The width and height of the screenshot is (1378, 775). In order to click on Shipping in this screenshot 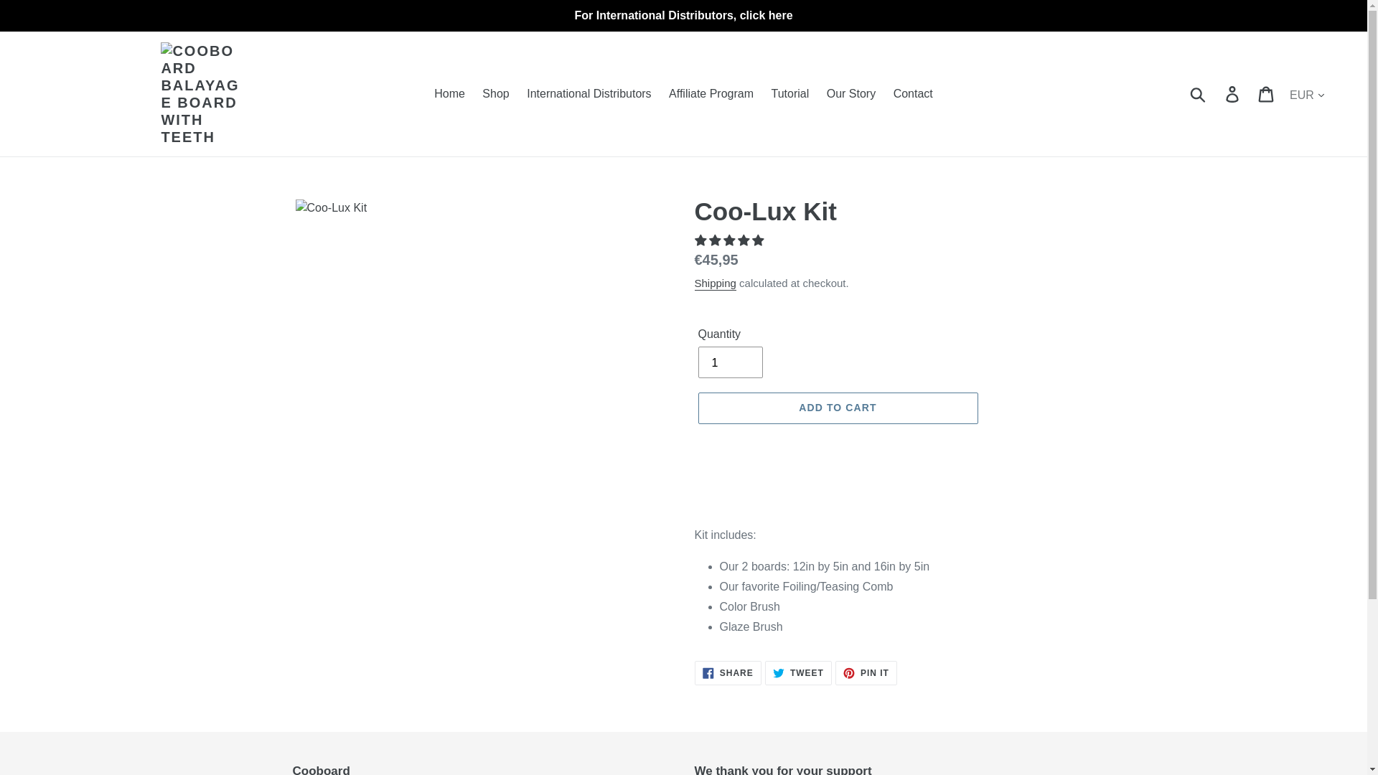, I will do `click(715, 283)`.